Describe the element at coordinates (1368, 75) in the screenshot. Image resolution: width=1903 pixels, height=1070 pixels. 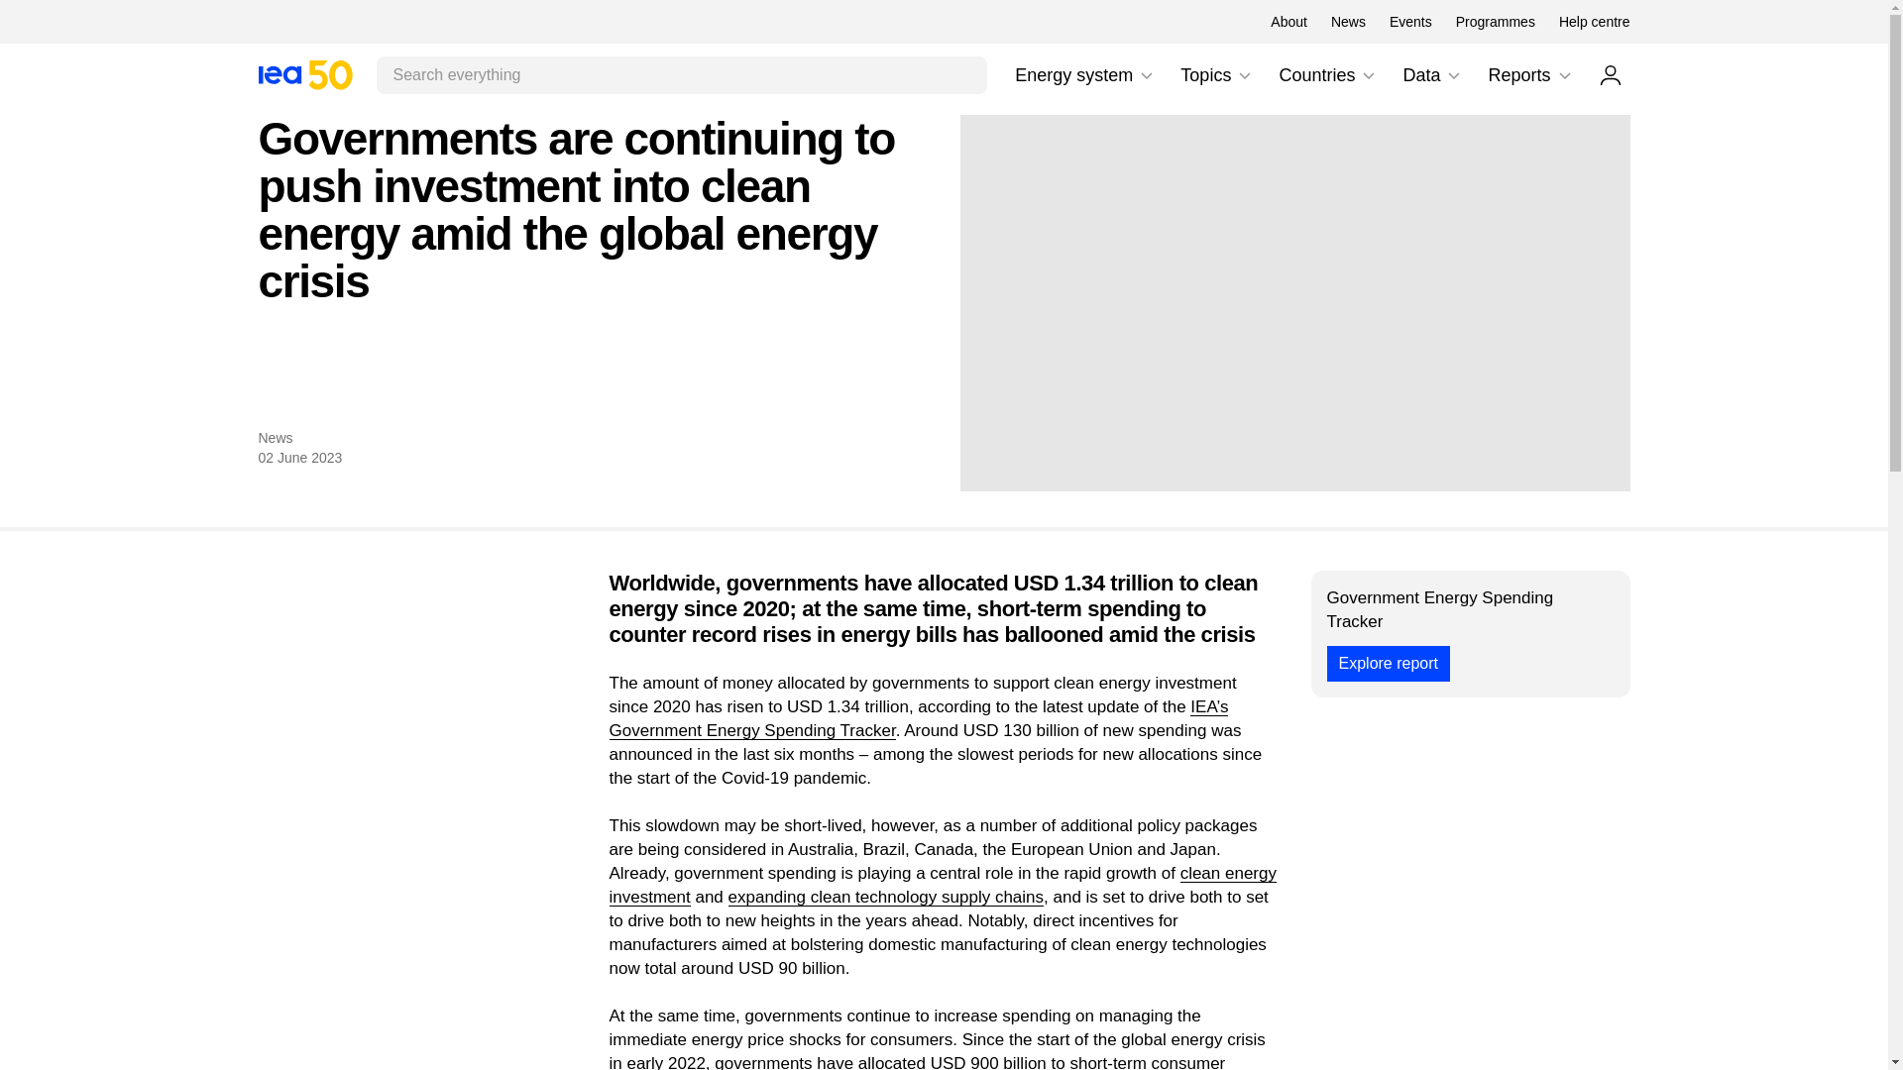
I see `Chevron down` at that location.